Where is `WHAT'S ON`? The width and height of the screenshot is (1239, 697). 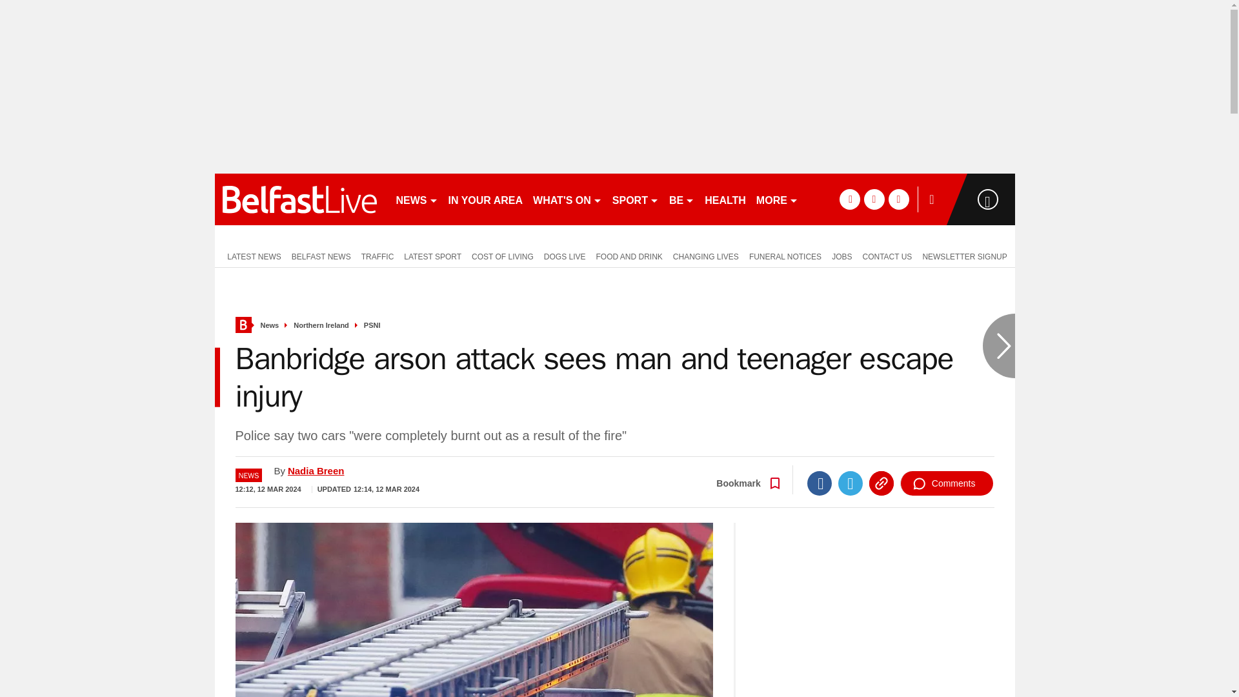 WHAT'S ON is located at coordinates (567, 199).